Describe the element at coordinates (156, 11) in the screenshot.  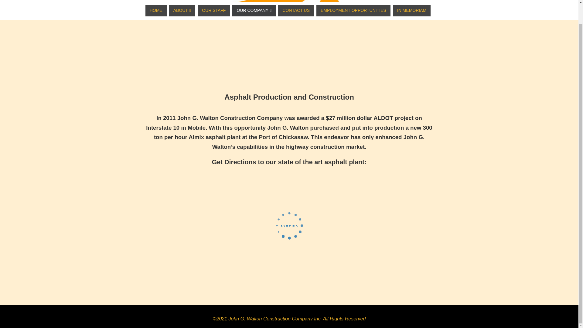
I see `HOME` at that location.